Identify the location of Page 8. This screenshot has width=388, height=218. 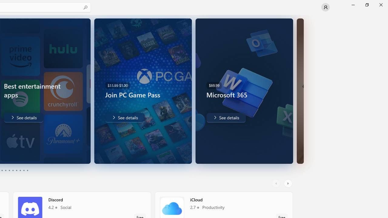
(20, 170).